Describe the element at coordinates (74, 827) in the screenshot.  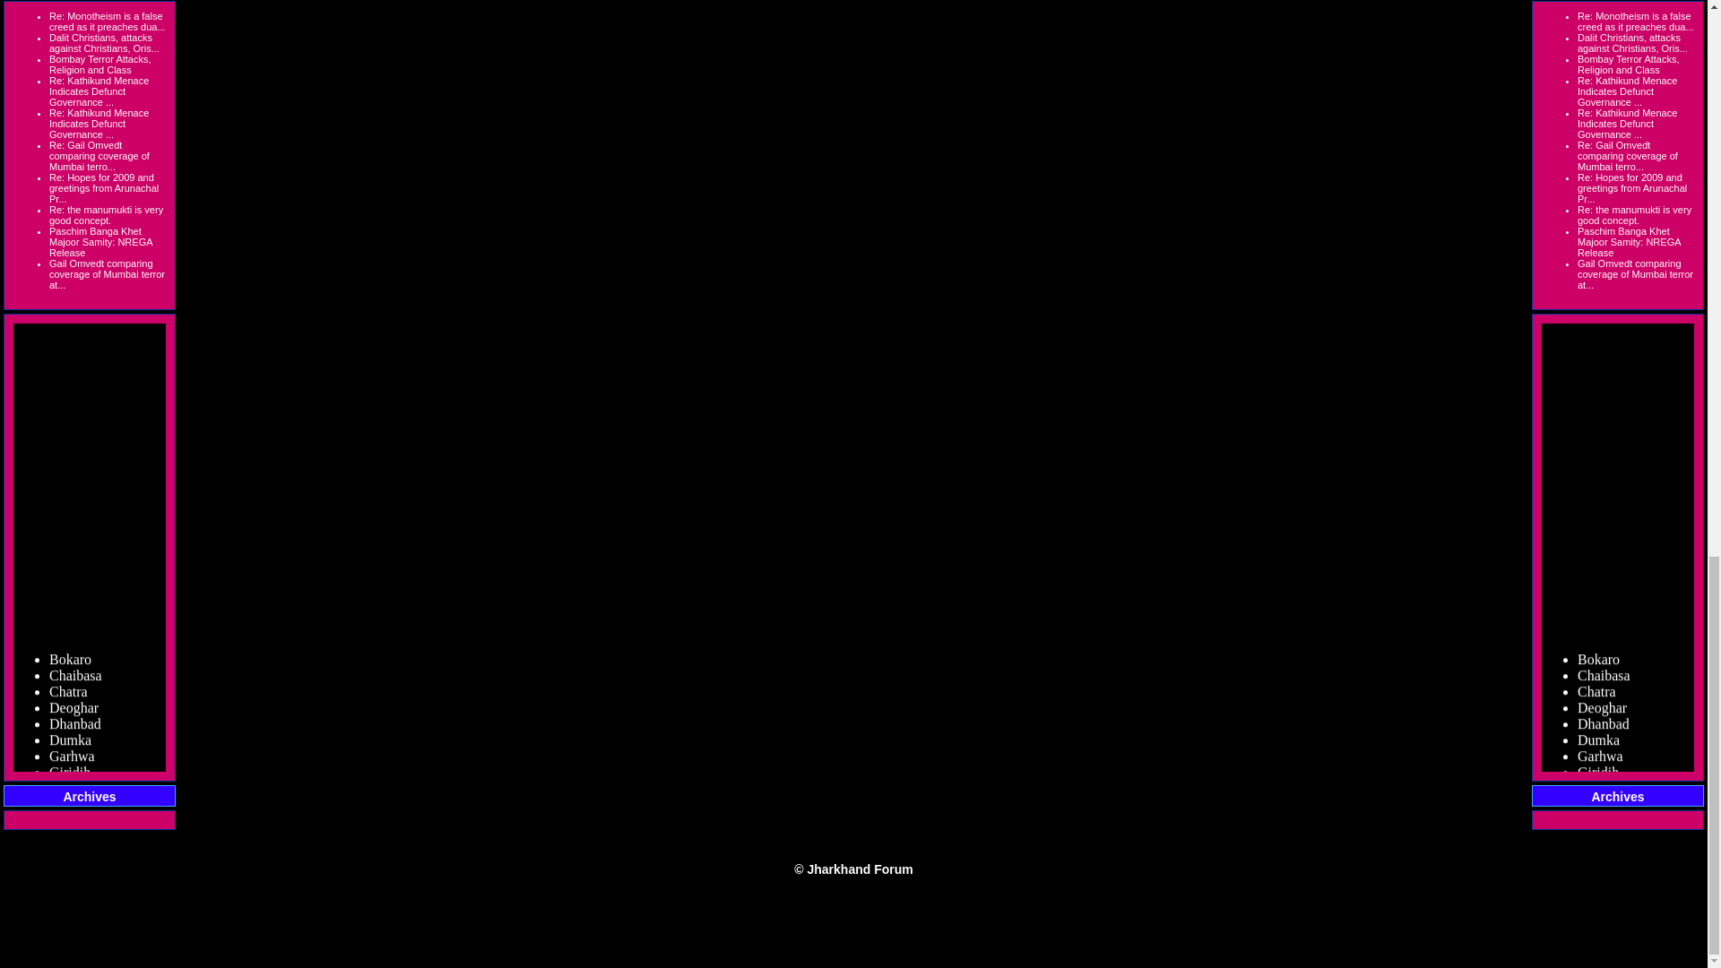
I see `Deoghar` at that location.